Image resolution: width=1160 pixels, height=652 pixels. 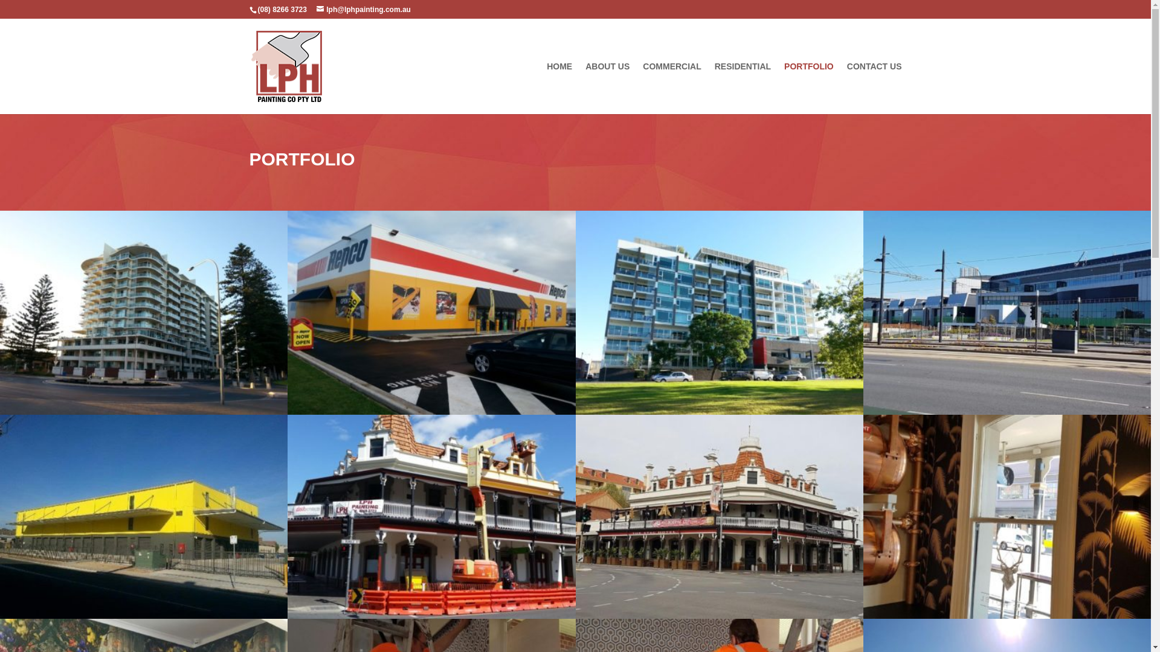 What do you see at coordinates (743, 88) in the screenshot?
I see `RESIDENTIAL` at bounding box center [743, 88].